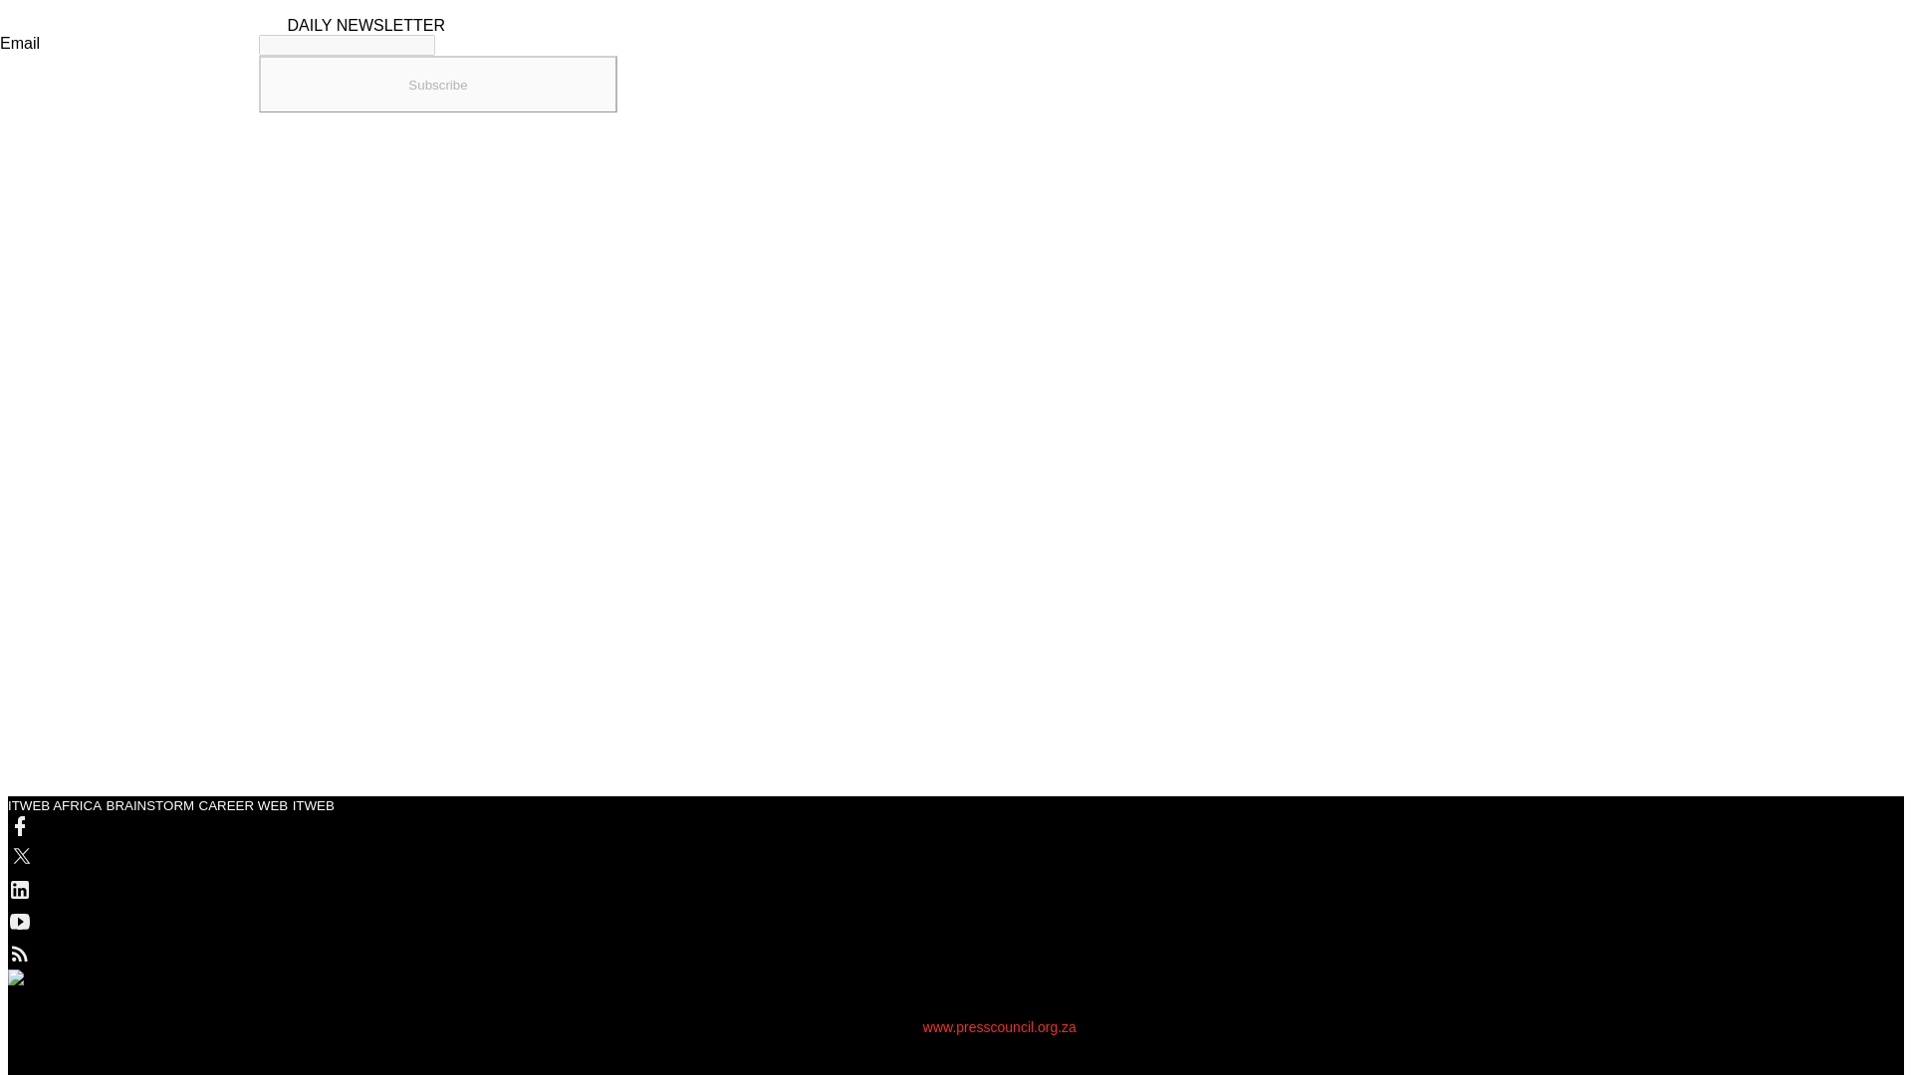 Image resolution: width=1912 pixels, height=1075 pixels. I want to click on RSS icon, so click(20, 954).